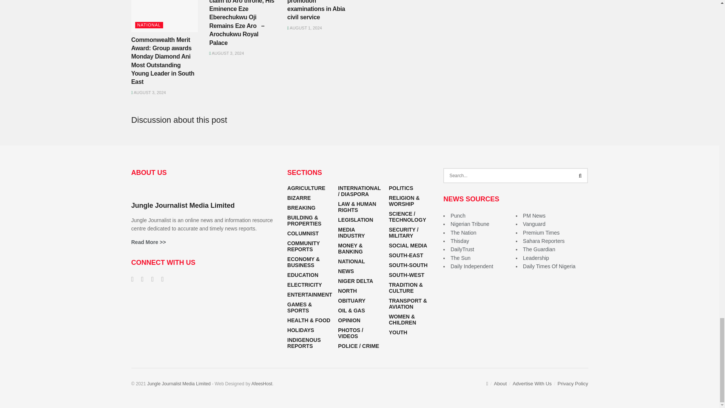 The image size is (725, 408). What do you see at coordinates (262, 383) in the screenshot?
I see `Web Hosting` at bounding box center [262, 383].